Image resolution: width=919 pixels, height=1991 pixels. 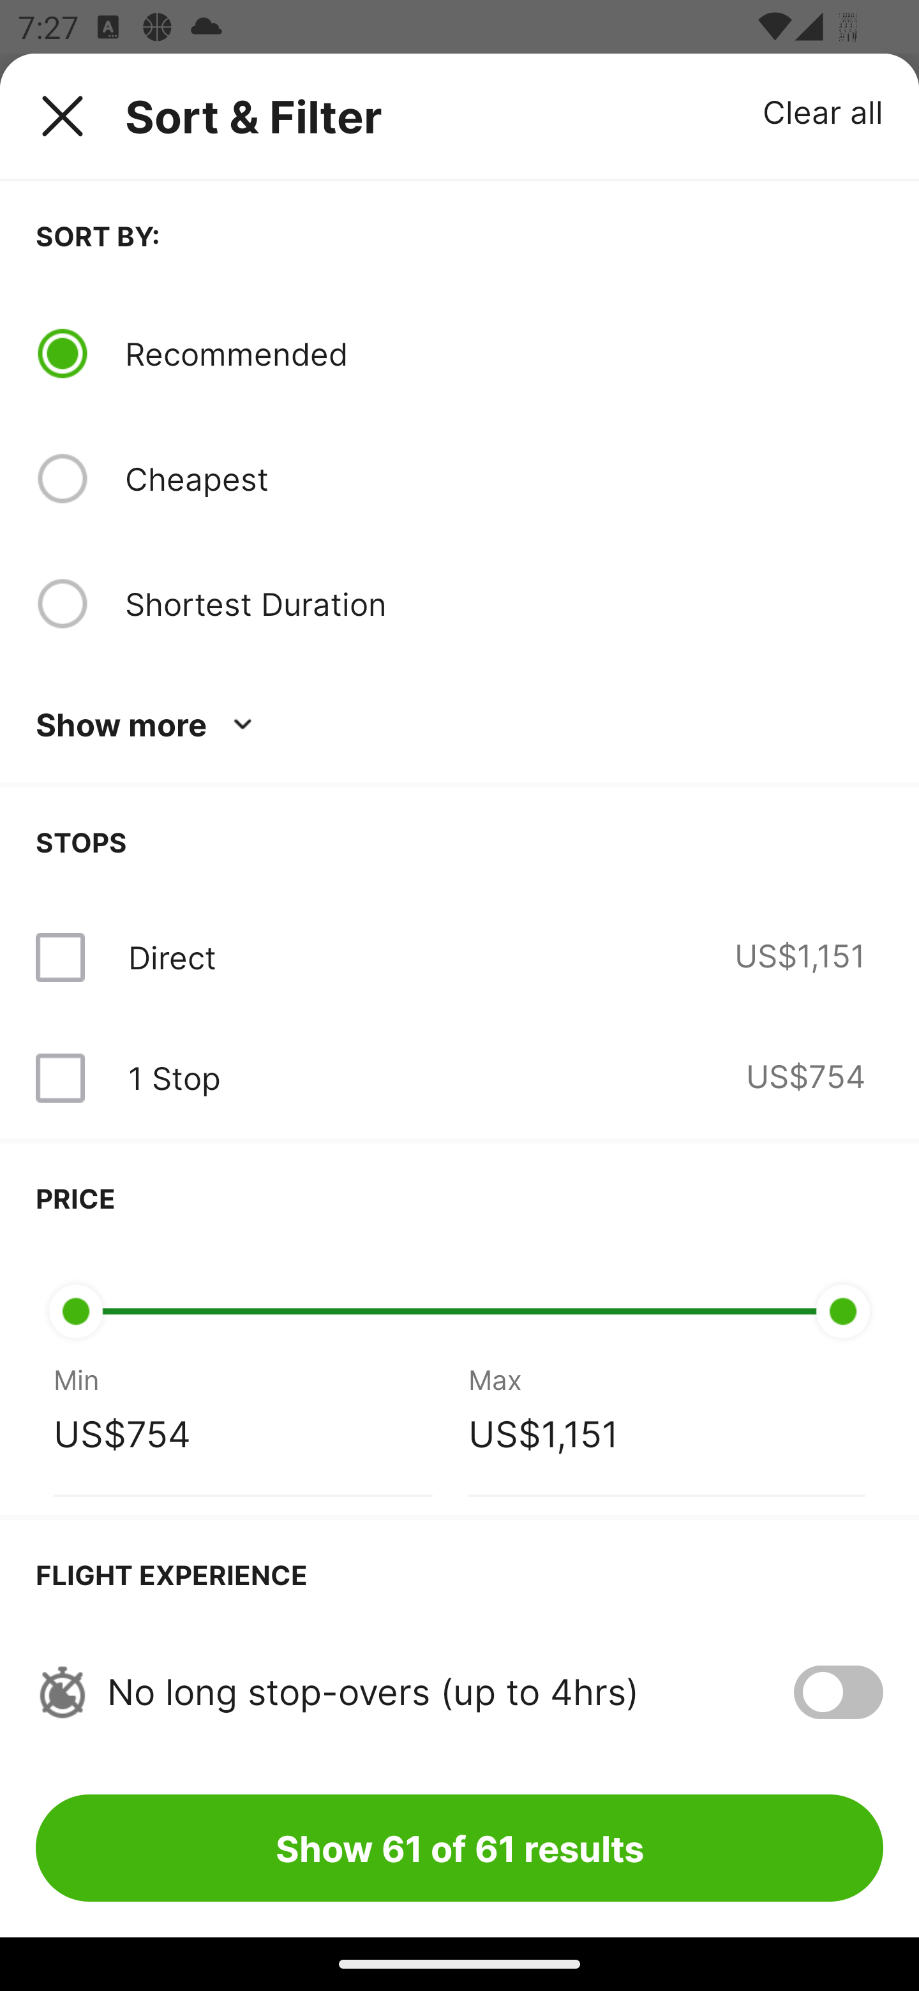 What do you see at coordinates (504, 603) in the screenshot?
I see `Shortest Duration` at bounding box center [504, 603].